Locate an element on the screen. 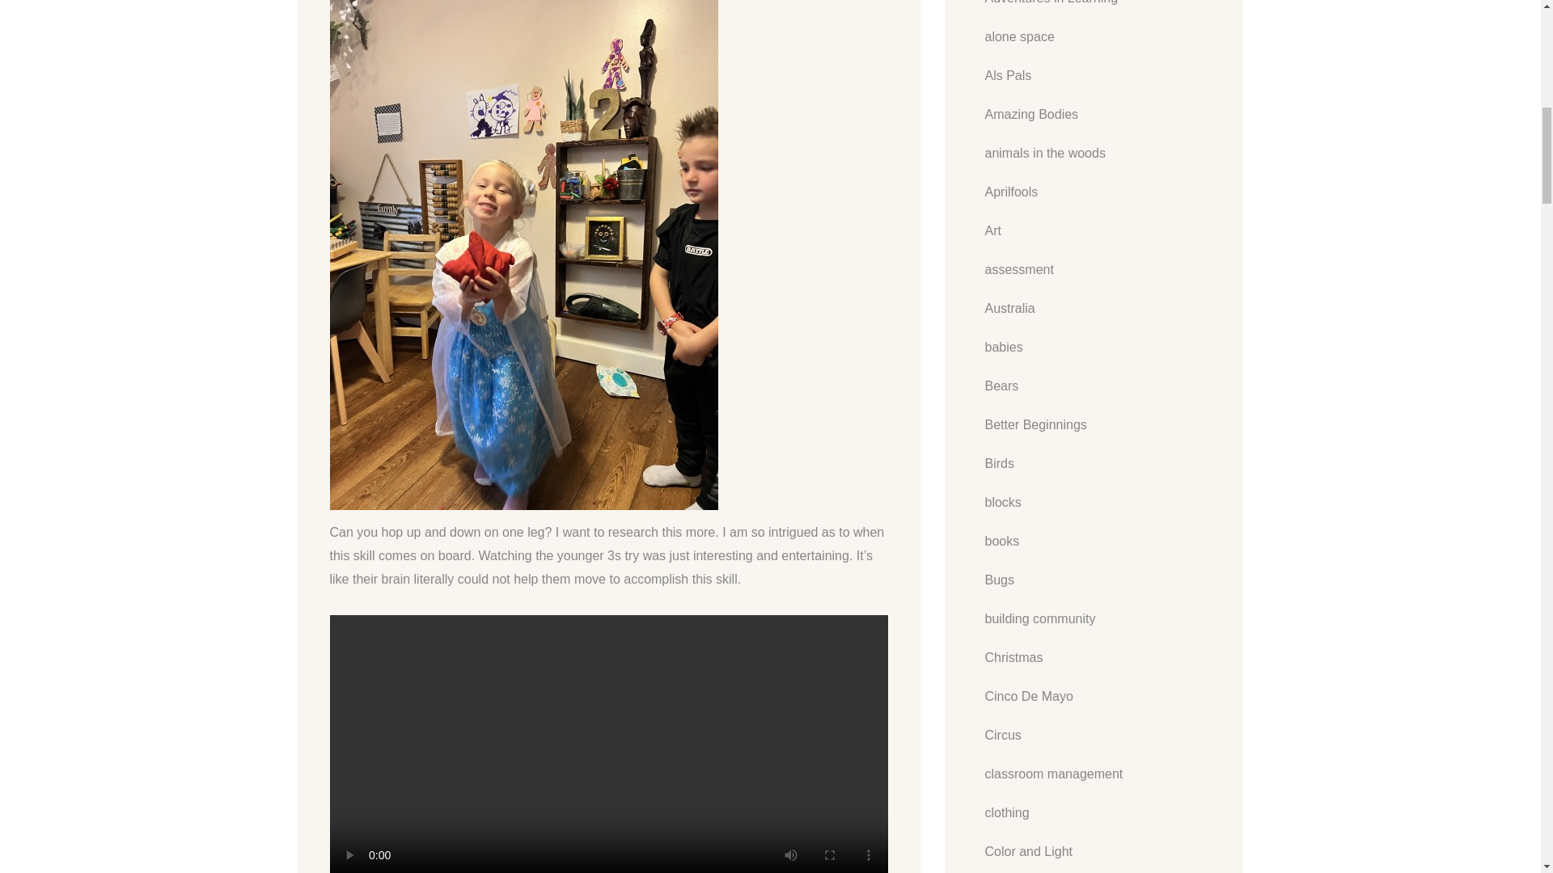  blocks is located at coordinates (1003, 503).